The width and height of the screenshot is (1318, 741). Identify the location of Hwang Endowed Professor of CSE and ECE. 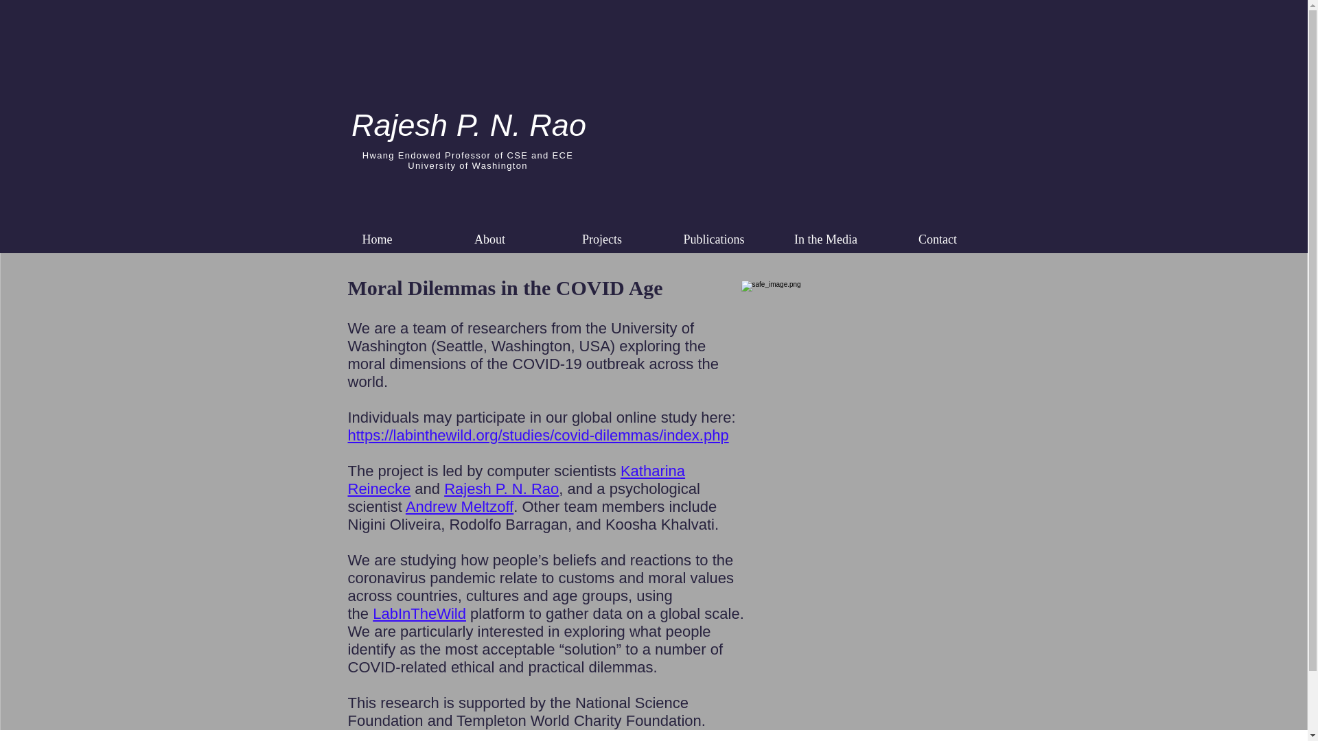
(468, 155).